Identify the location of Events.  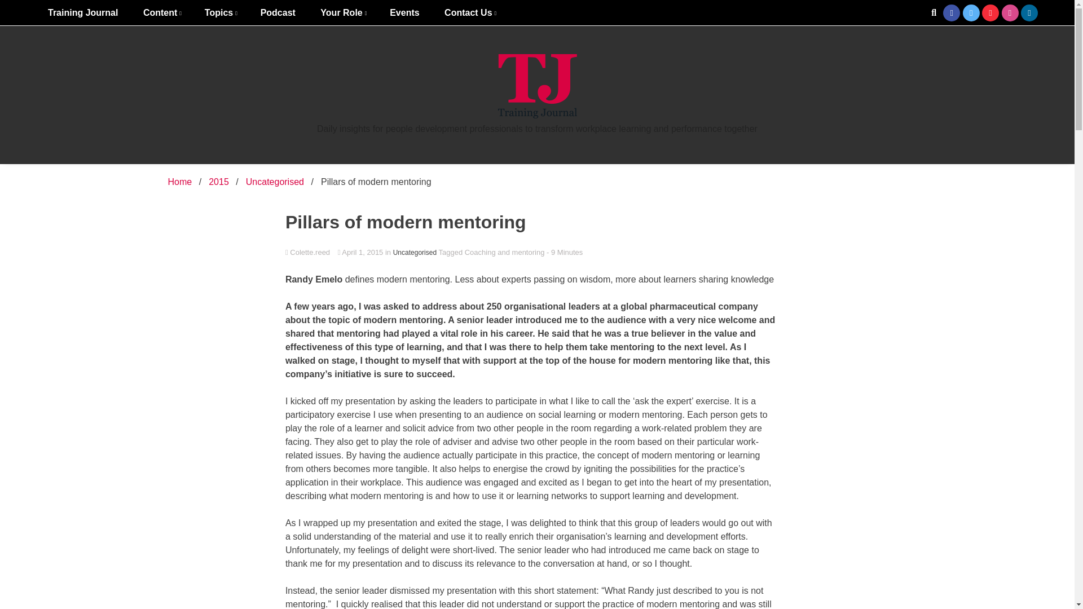
(404, 12).